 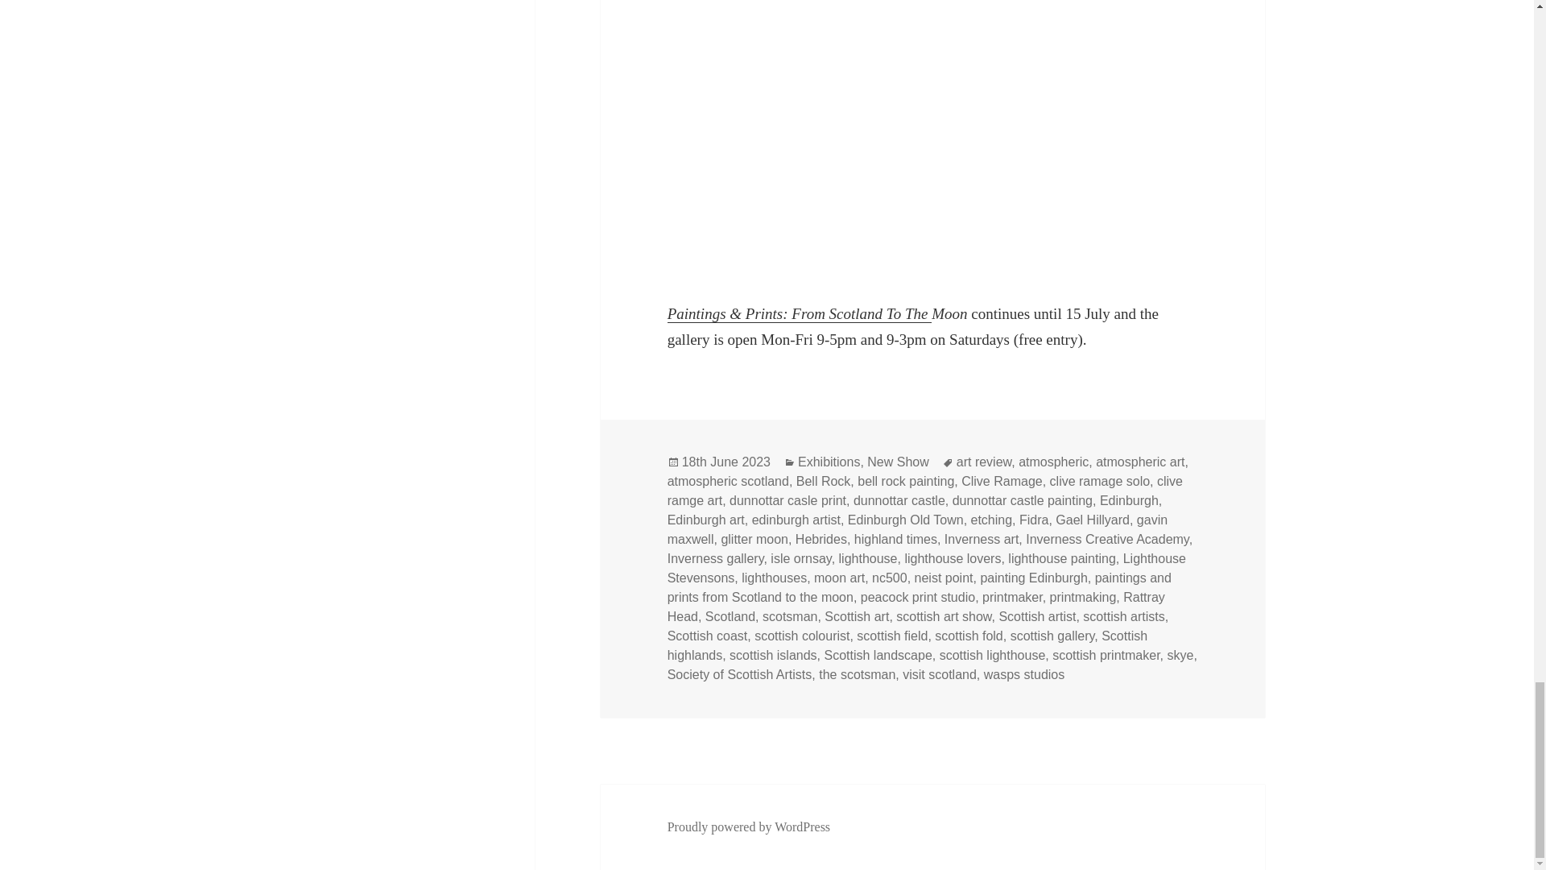 What do you see at coordinates (823, 481) in the screenshot?
I see `Bell Rock` at bounding box center [823, 481].